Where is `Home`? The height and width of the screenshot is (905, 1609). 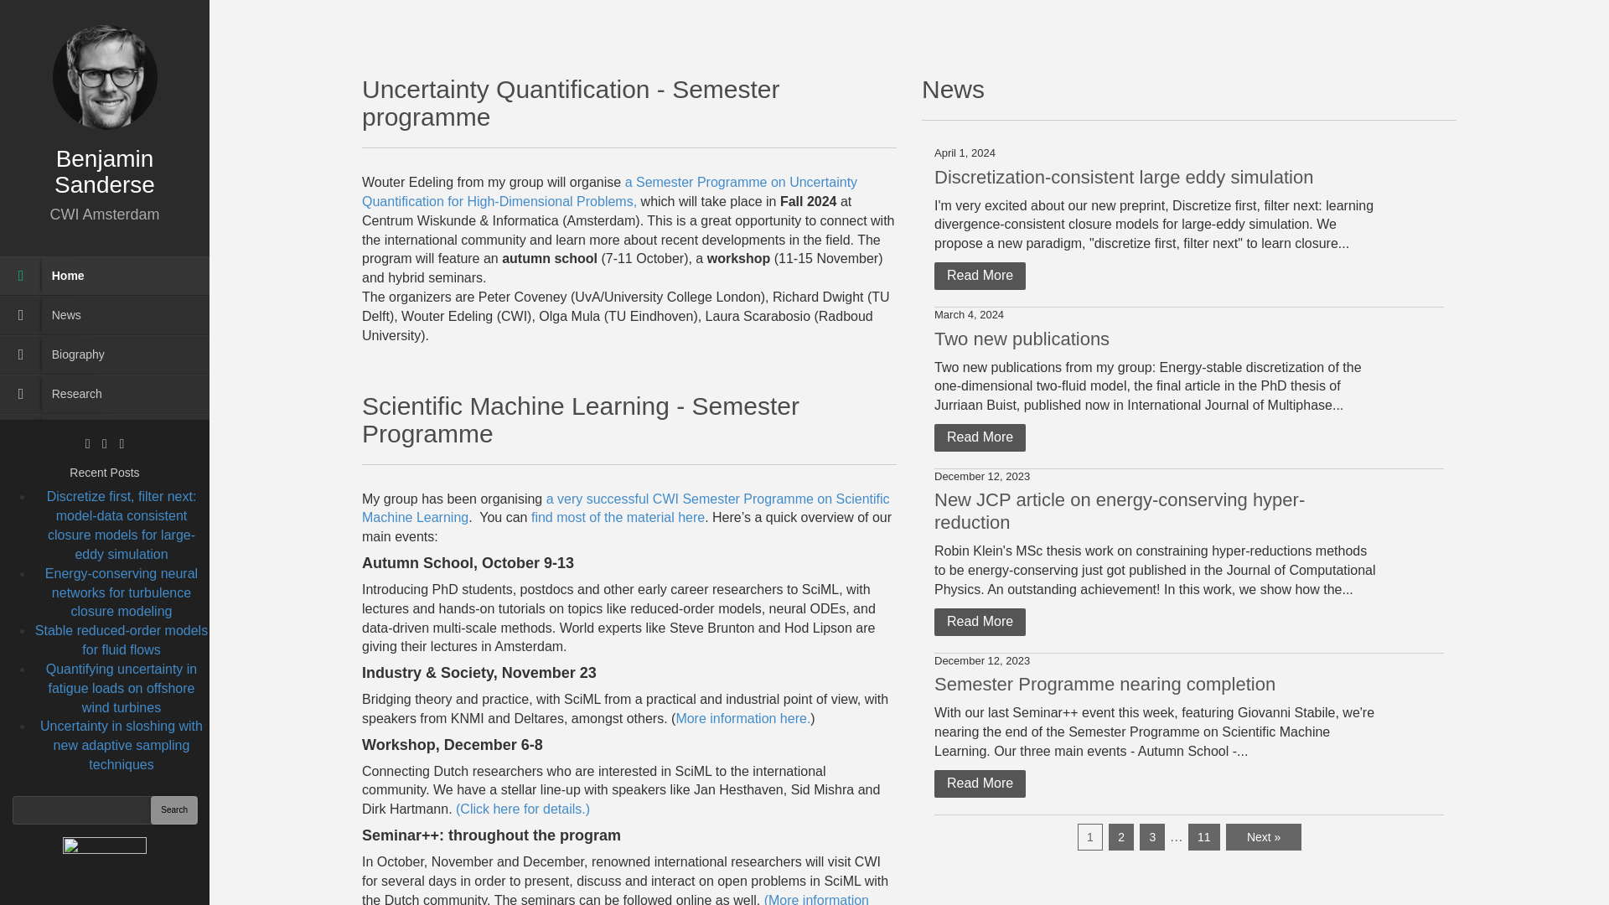
Home is located at coordinates (111, 276).